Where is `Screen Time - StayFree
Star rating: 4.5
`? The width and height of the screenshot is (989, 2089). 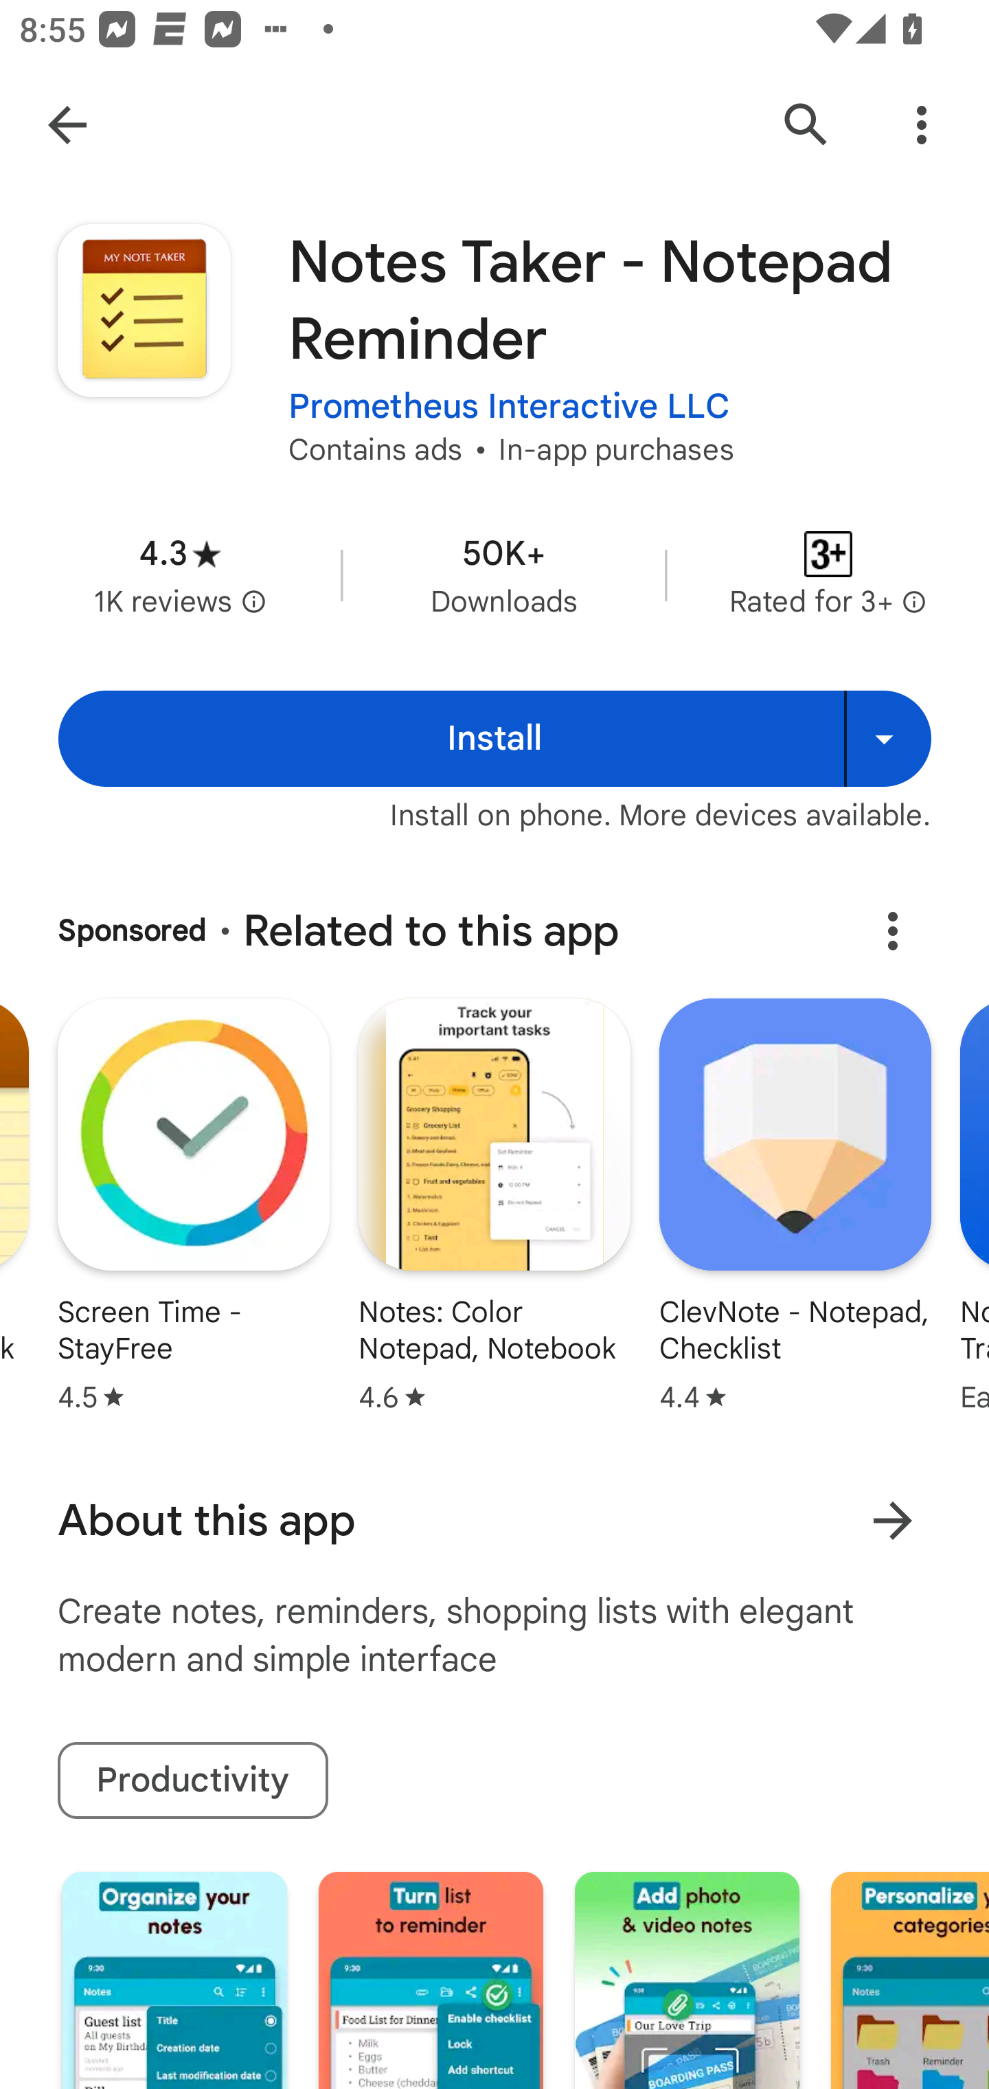
Screen Time - StayFree
Star rating: 4.5
 is located at coordinates (193, 1208).